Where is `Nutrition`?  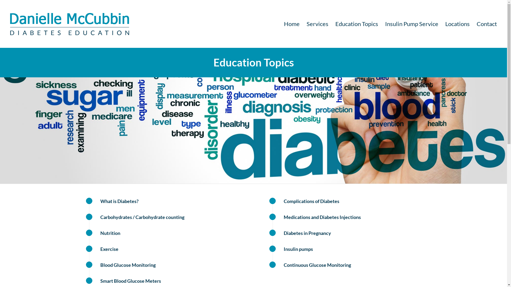
Nutrition is located at coordinates (89, 233).